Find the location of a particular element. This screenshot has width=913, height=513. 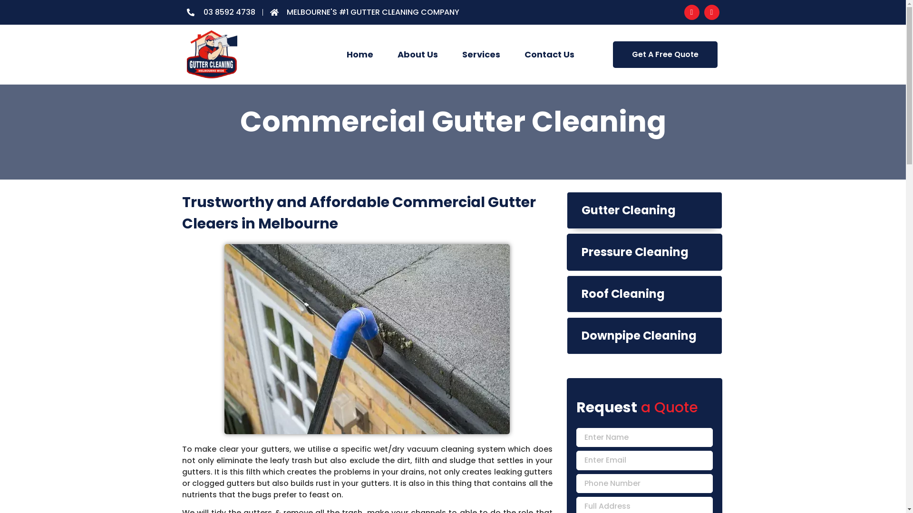

Get A Free Quote is located at coordinates (665, 55).